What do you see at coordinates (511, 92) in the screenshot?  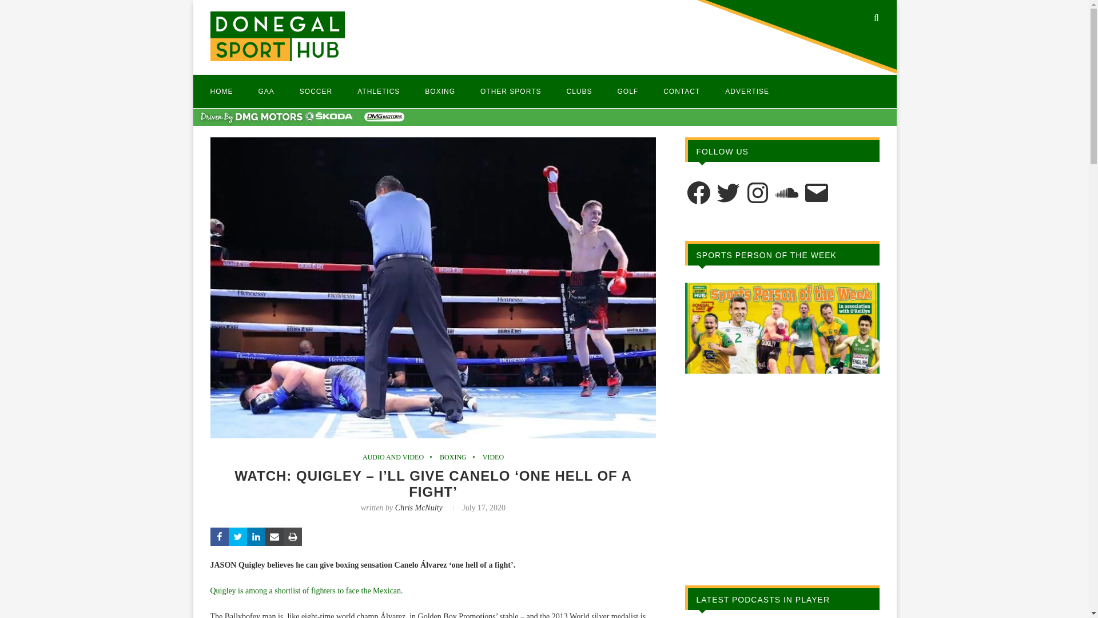 I see `OTHER SPORTS` at bounding box center [511, 92].